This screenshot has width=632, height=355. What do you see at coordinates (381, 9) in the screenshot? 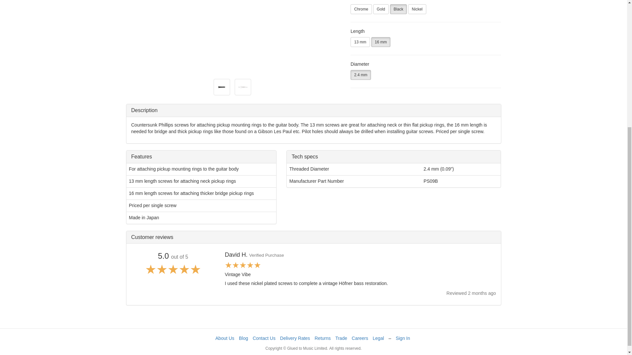
I see `Gold` at bounding box center [381, 9].